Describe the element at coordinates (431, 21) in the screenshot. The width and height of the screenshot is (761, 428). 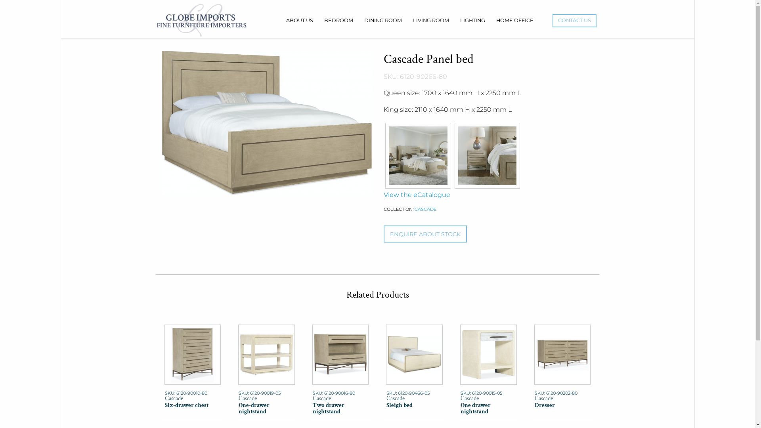
I see `LIVING ROOM` at that location.